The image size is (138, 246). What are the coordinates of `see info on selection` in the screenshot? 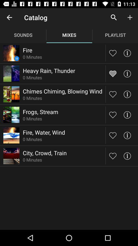 It's located at (127, 53).